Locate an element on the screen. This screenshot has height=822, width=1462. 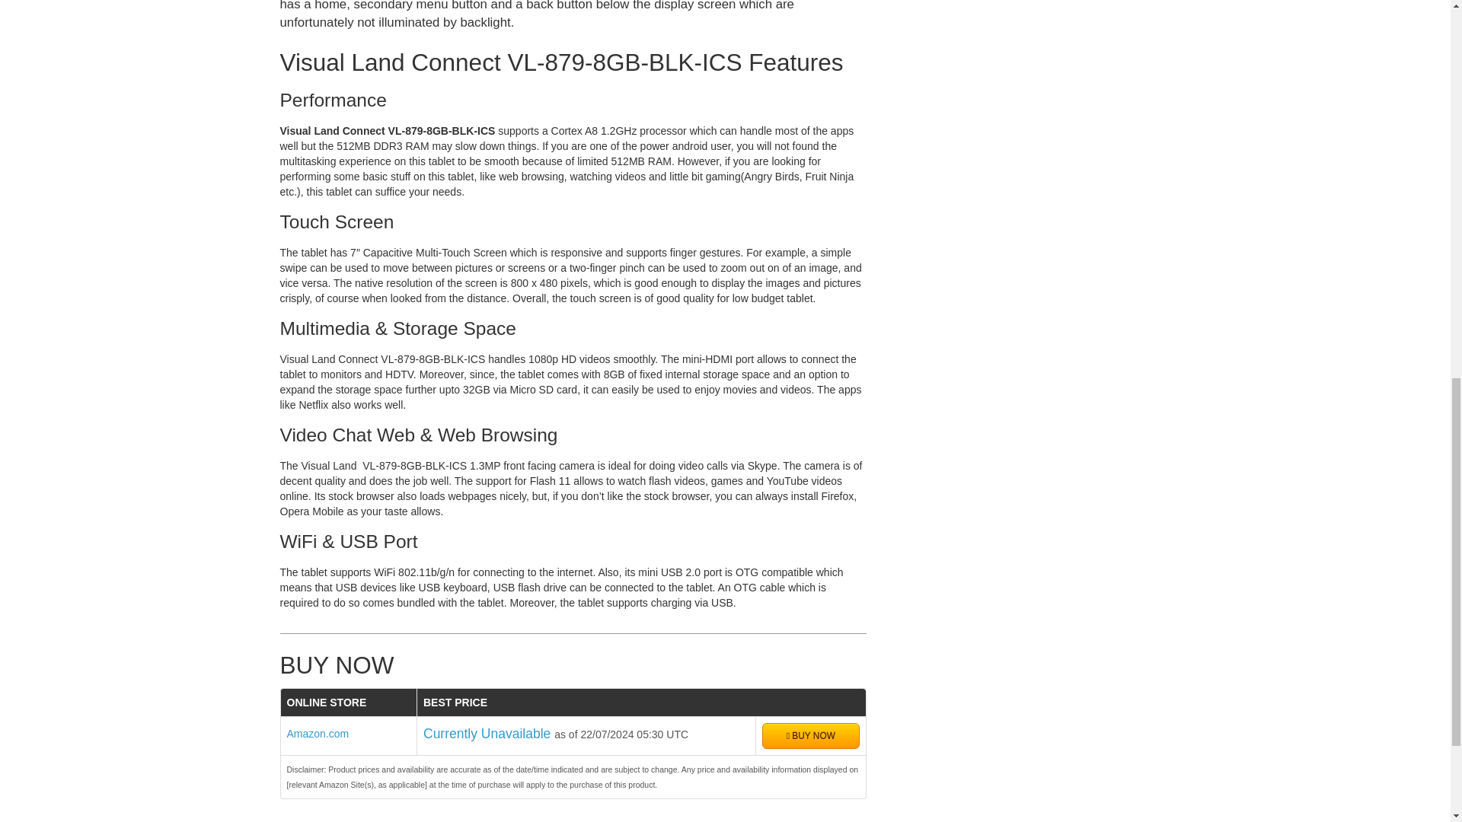
BUY NOW is located at coordinates (810, 735).